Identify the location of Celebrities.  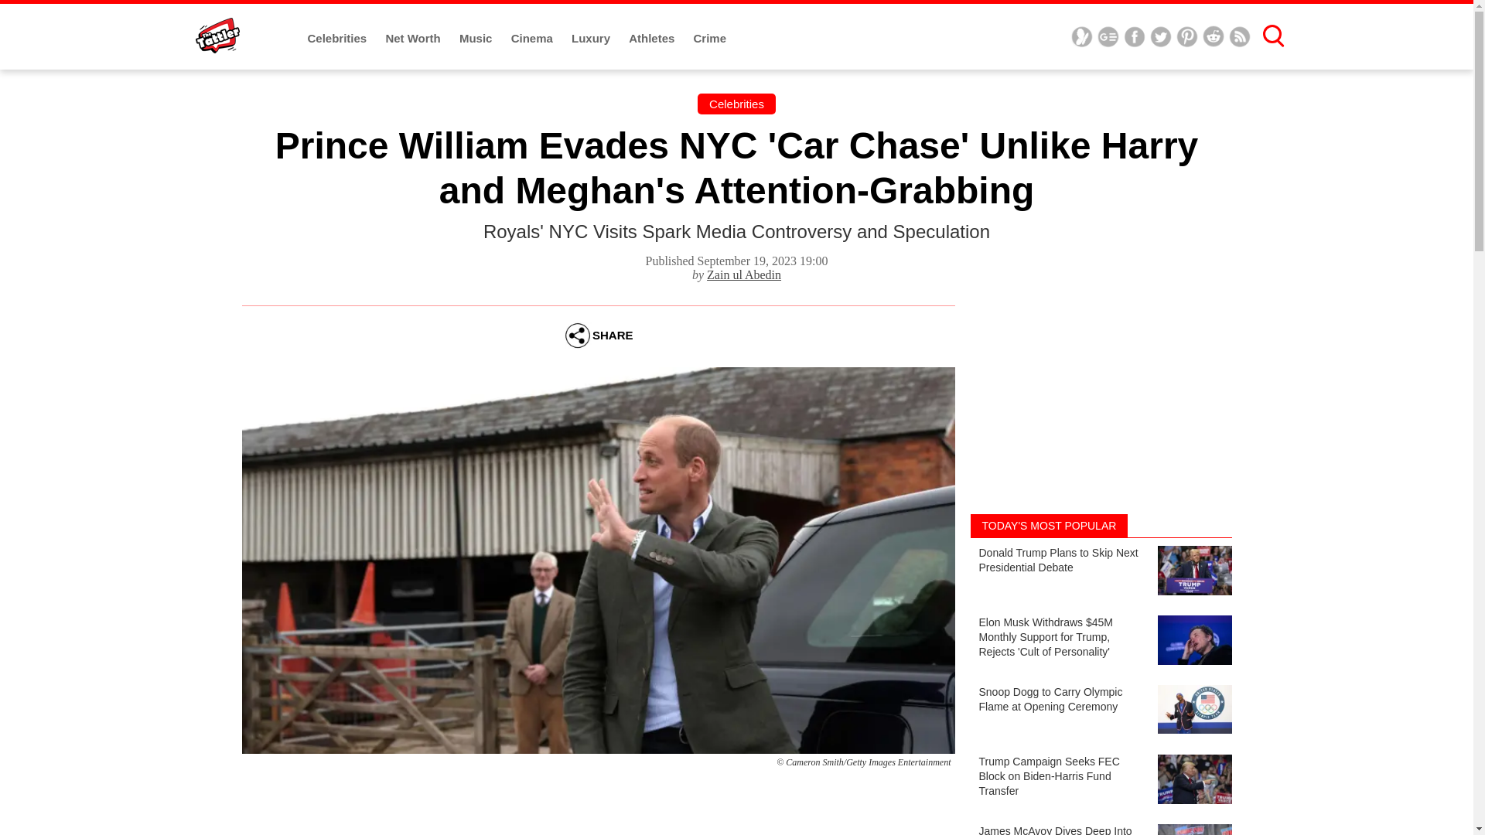
(339, 39).